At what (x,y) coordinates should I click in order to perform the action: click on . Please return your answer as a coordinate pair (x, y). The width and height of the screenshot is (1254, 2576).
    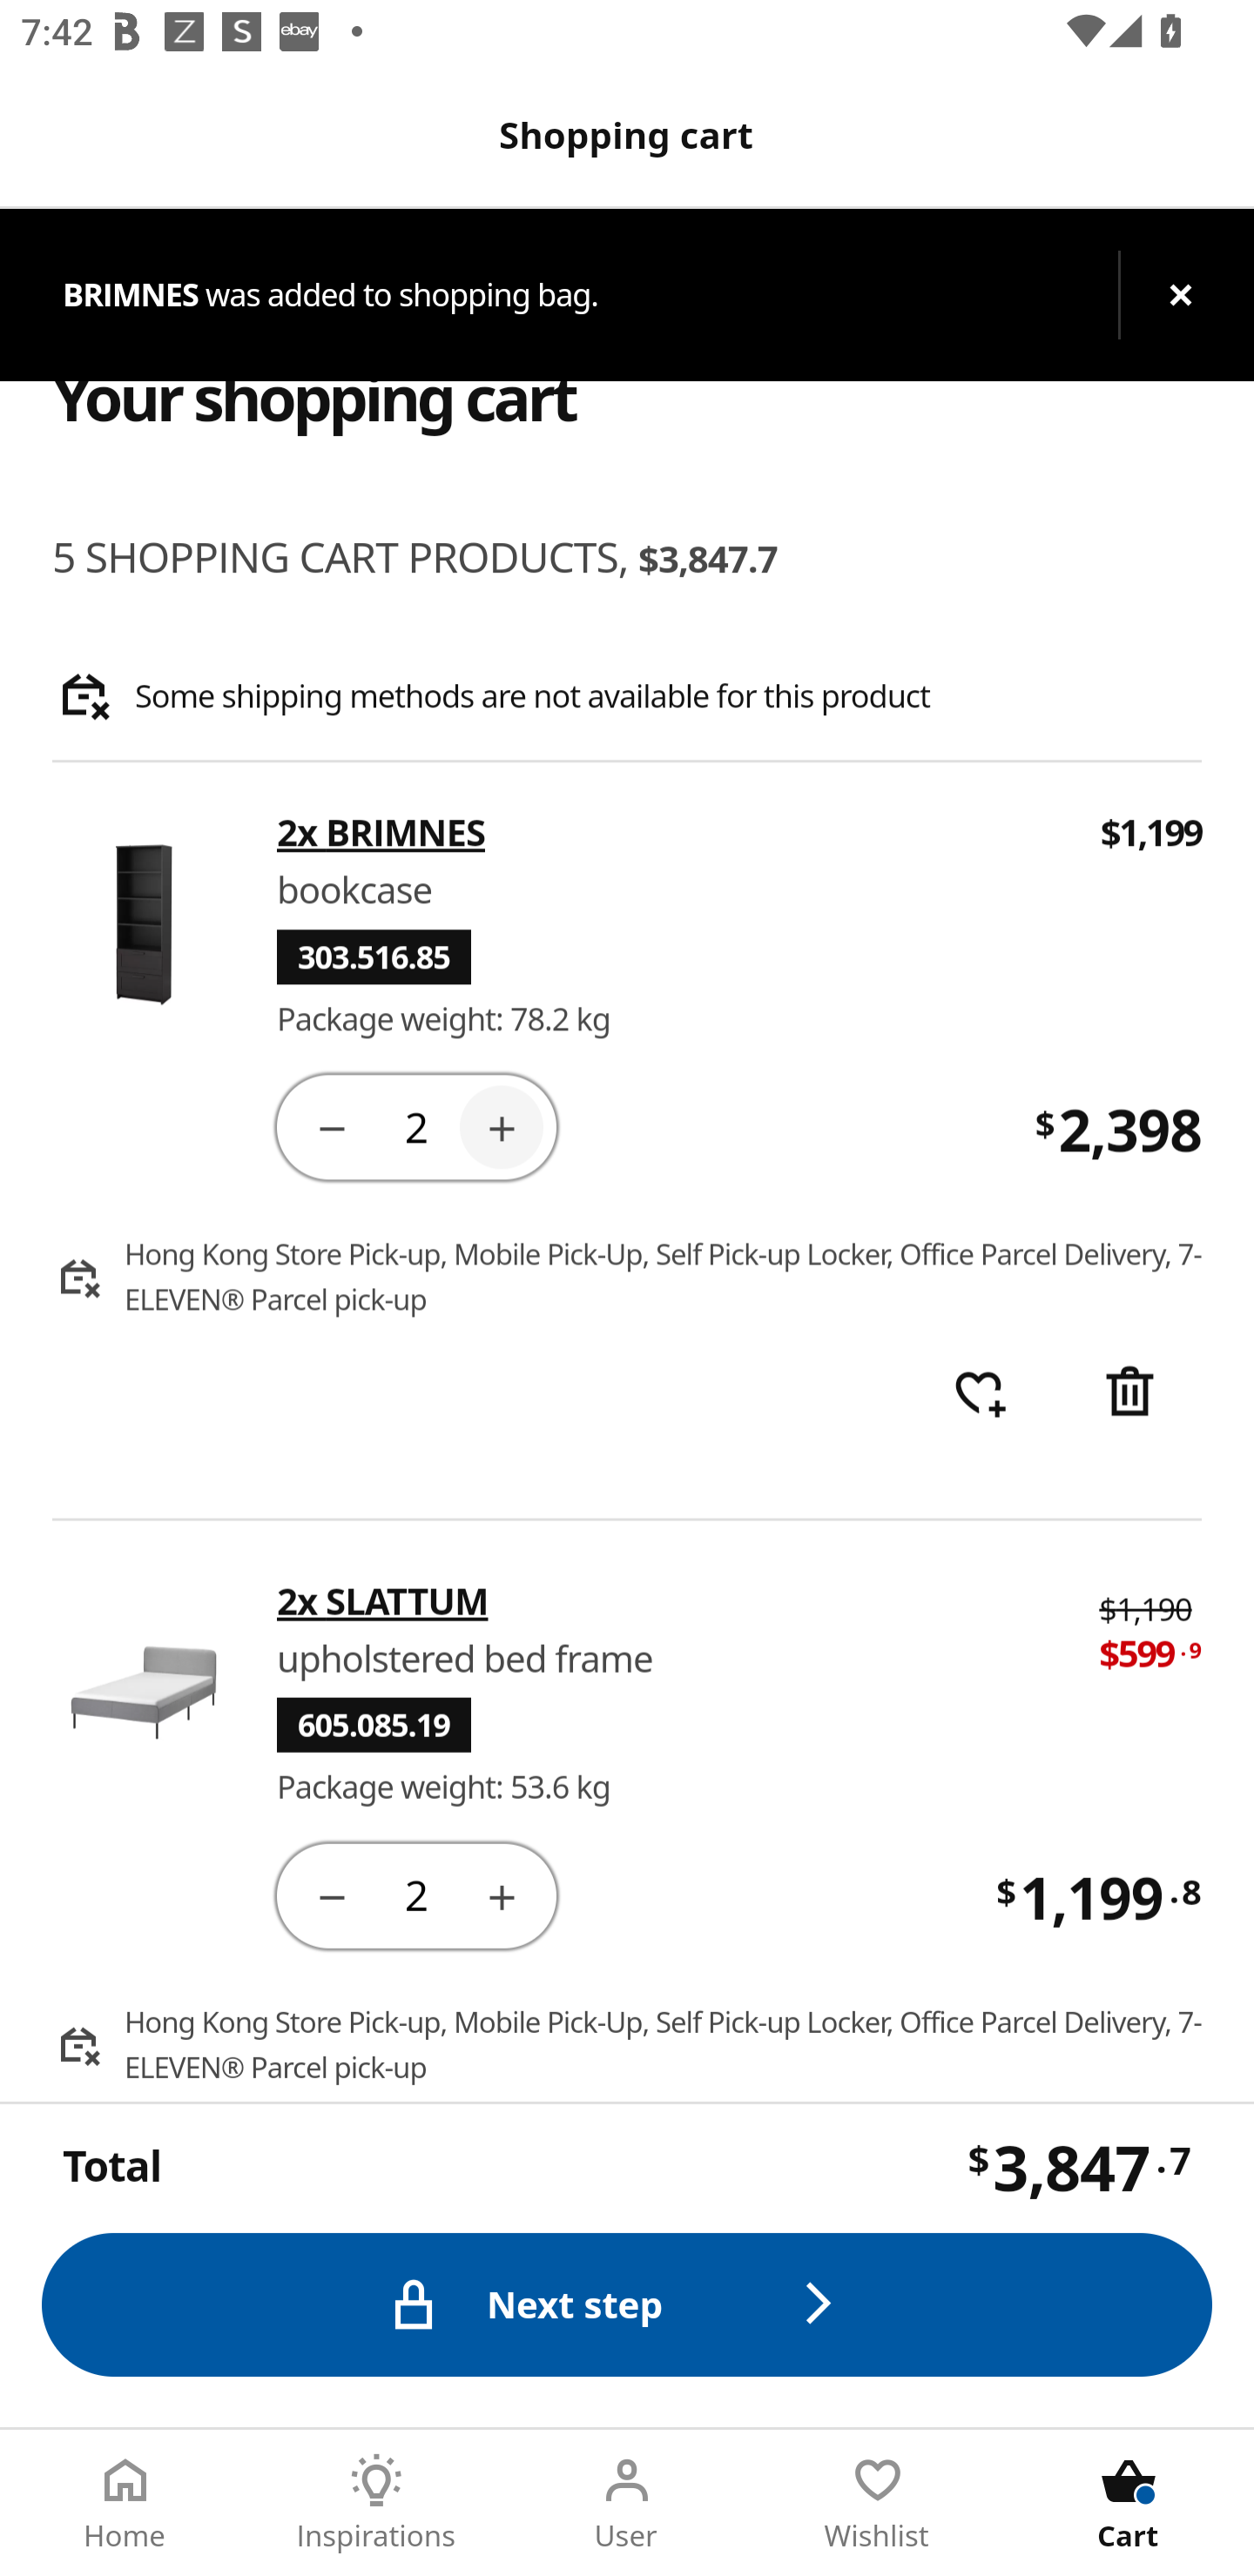
    Looking at the image, I should click on (502, 1126).